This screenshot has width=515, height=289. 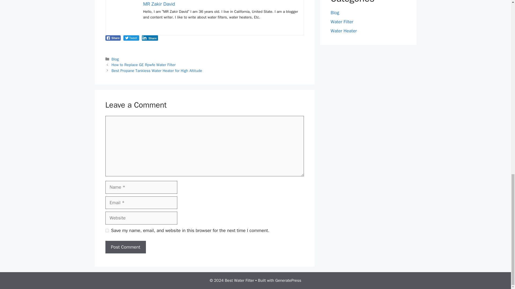 What do you see at coordinates (335, 12) in the screenshot?
I see `Blog` at bounding box center [335, 12].